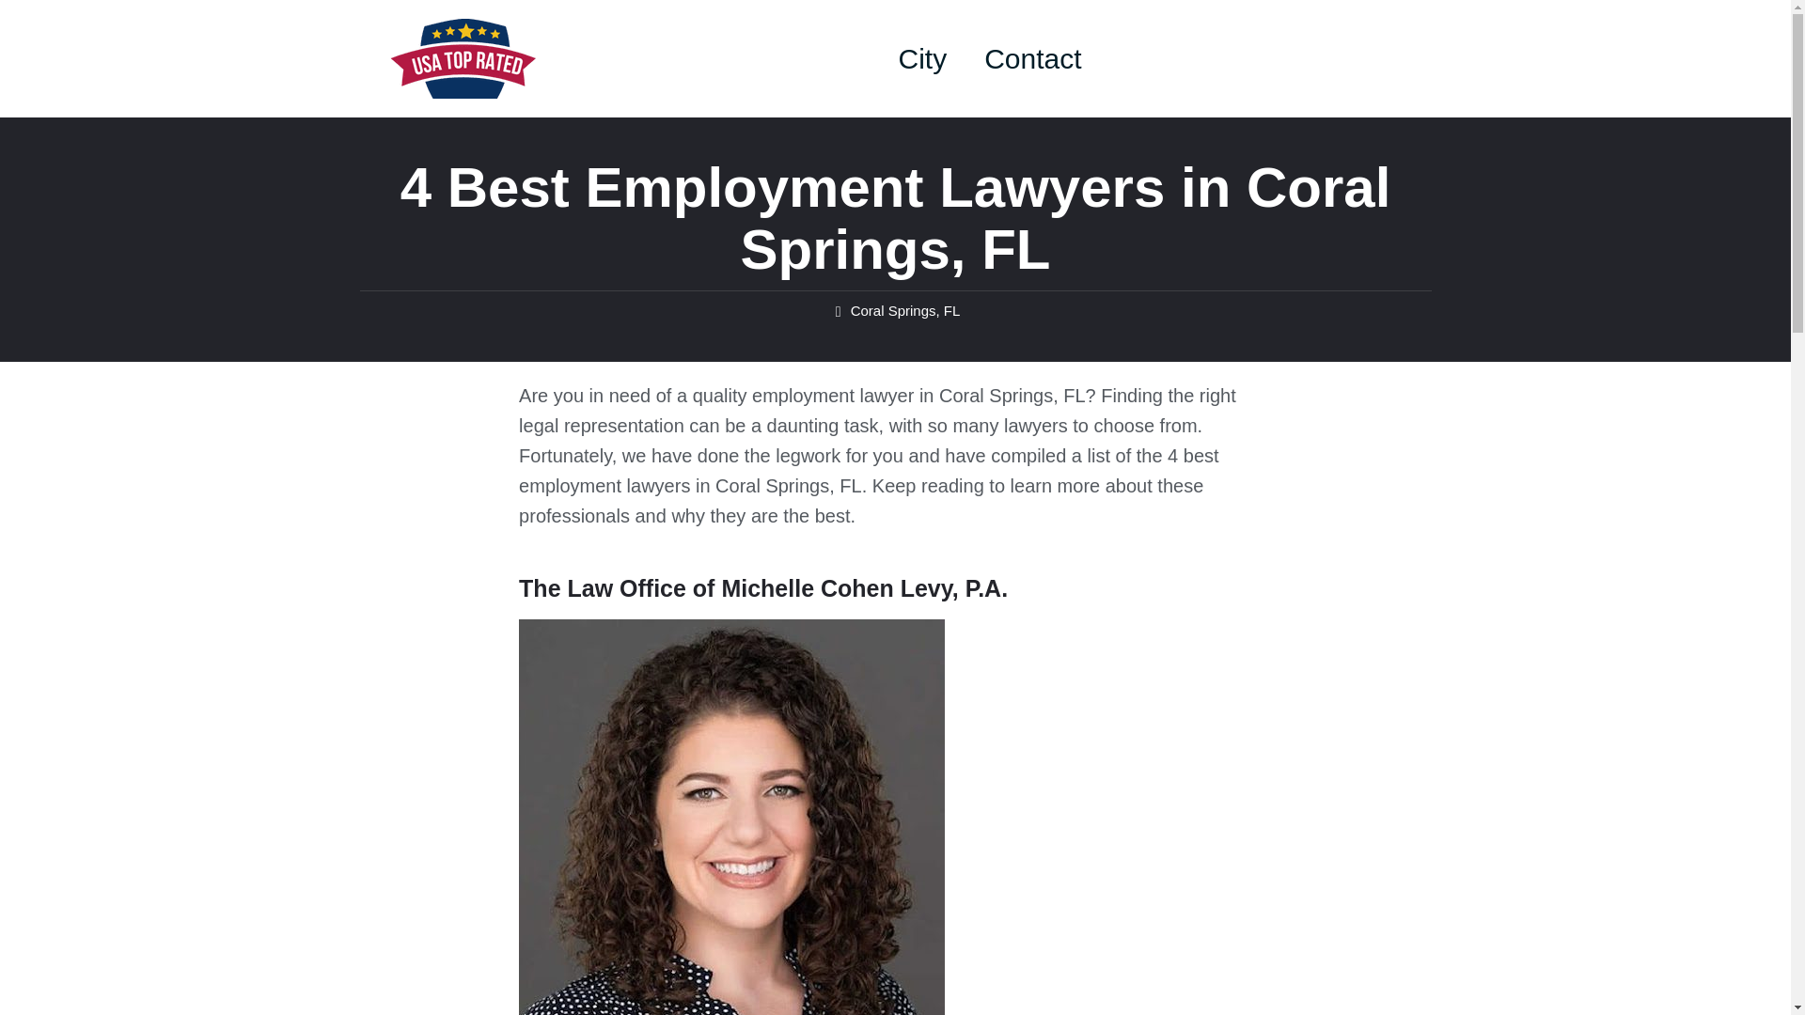 The width and height of the screenshot is (1805, 1015). What do you see at coordinates (923, 58) in the screenshot?
I see `City` at bounding box center [923, 58].